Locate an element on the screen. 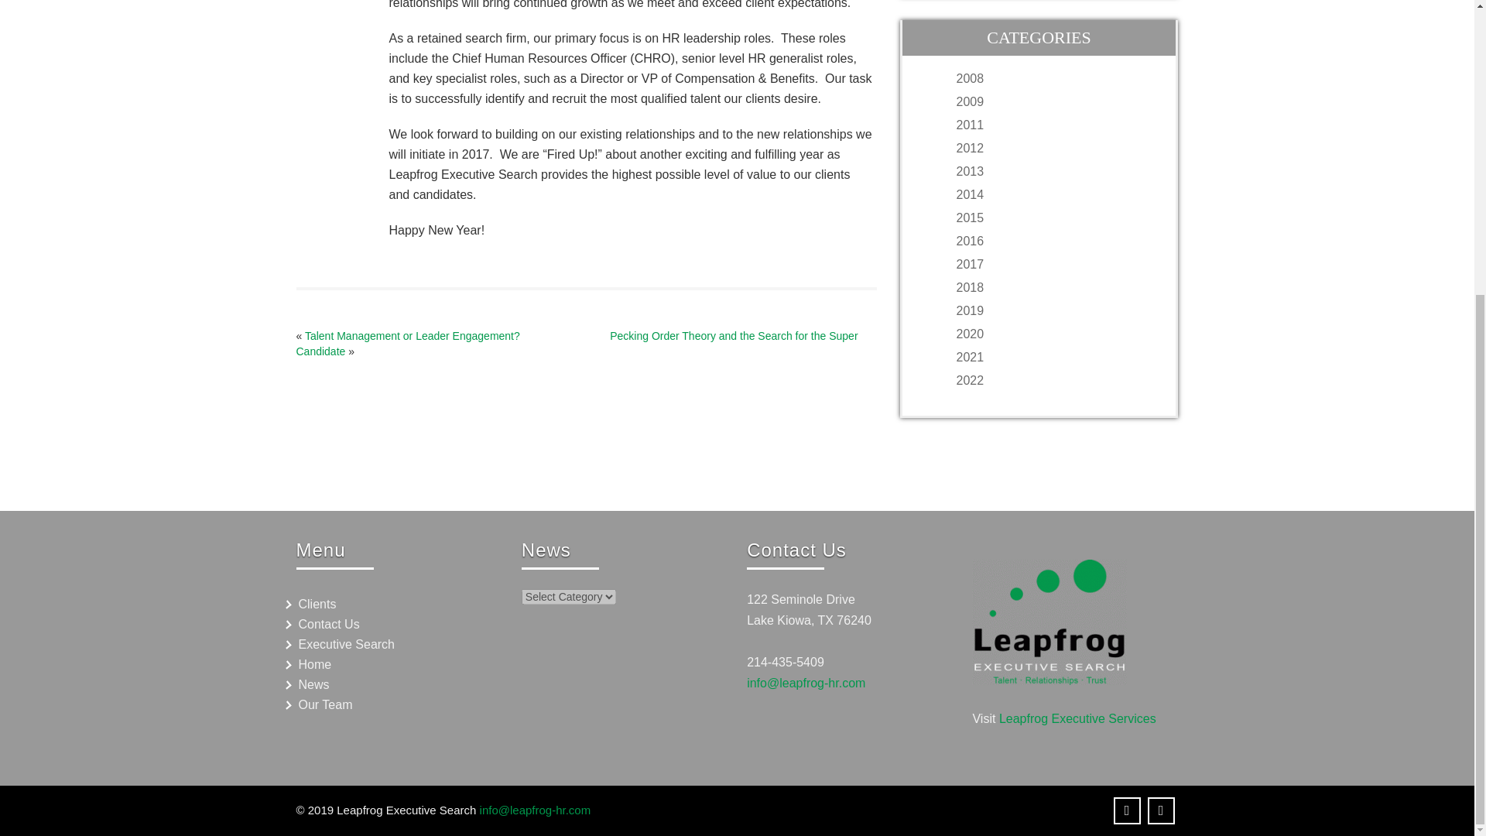 This screenshot has height=836, width=1486. 2015 is located at coordinates (1054, 218).